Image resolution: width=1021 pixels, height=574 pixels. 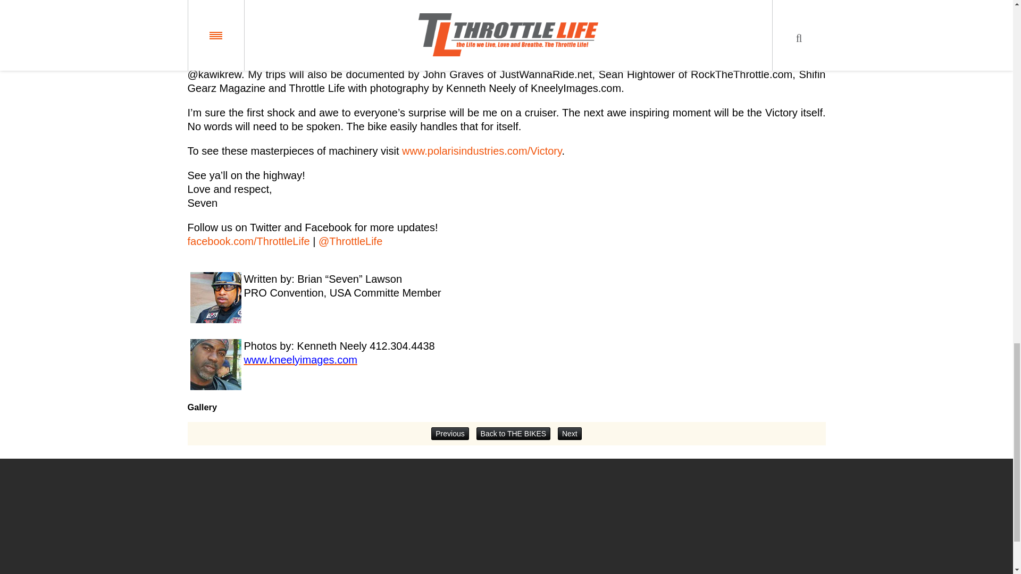 I want to click on Next, so click(x=570, y=434).